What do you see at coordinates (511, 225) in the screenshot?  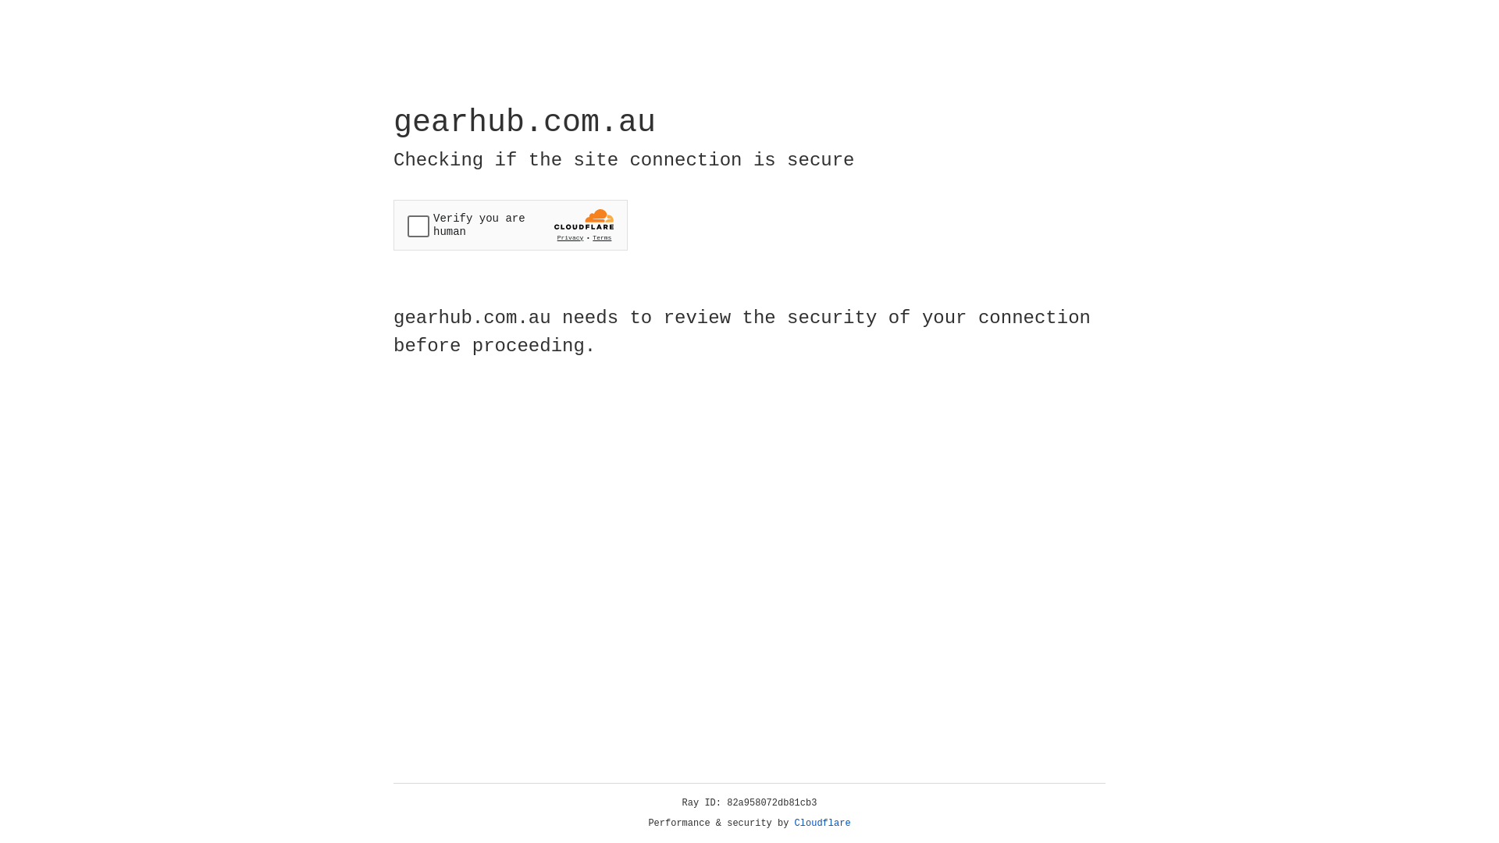 I see `Widget containing a Cloudflare security challenge` at bounding box center [511, 225].